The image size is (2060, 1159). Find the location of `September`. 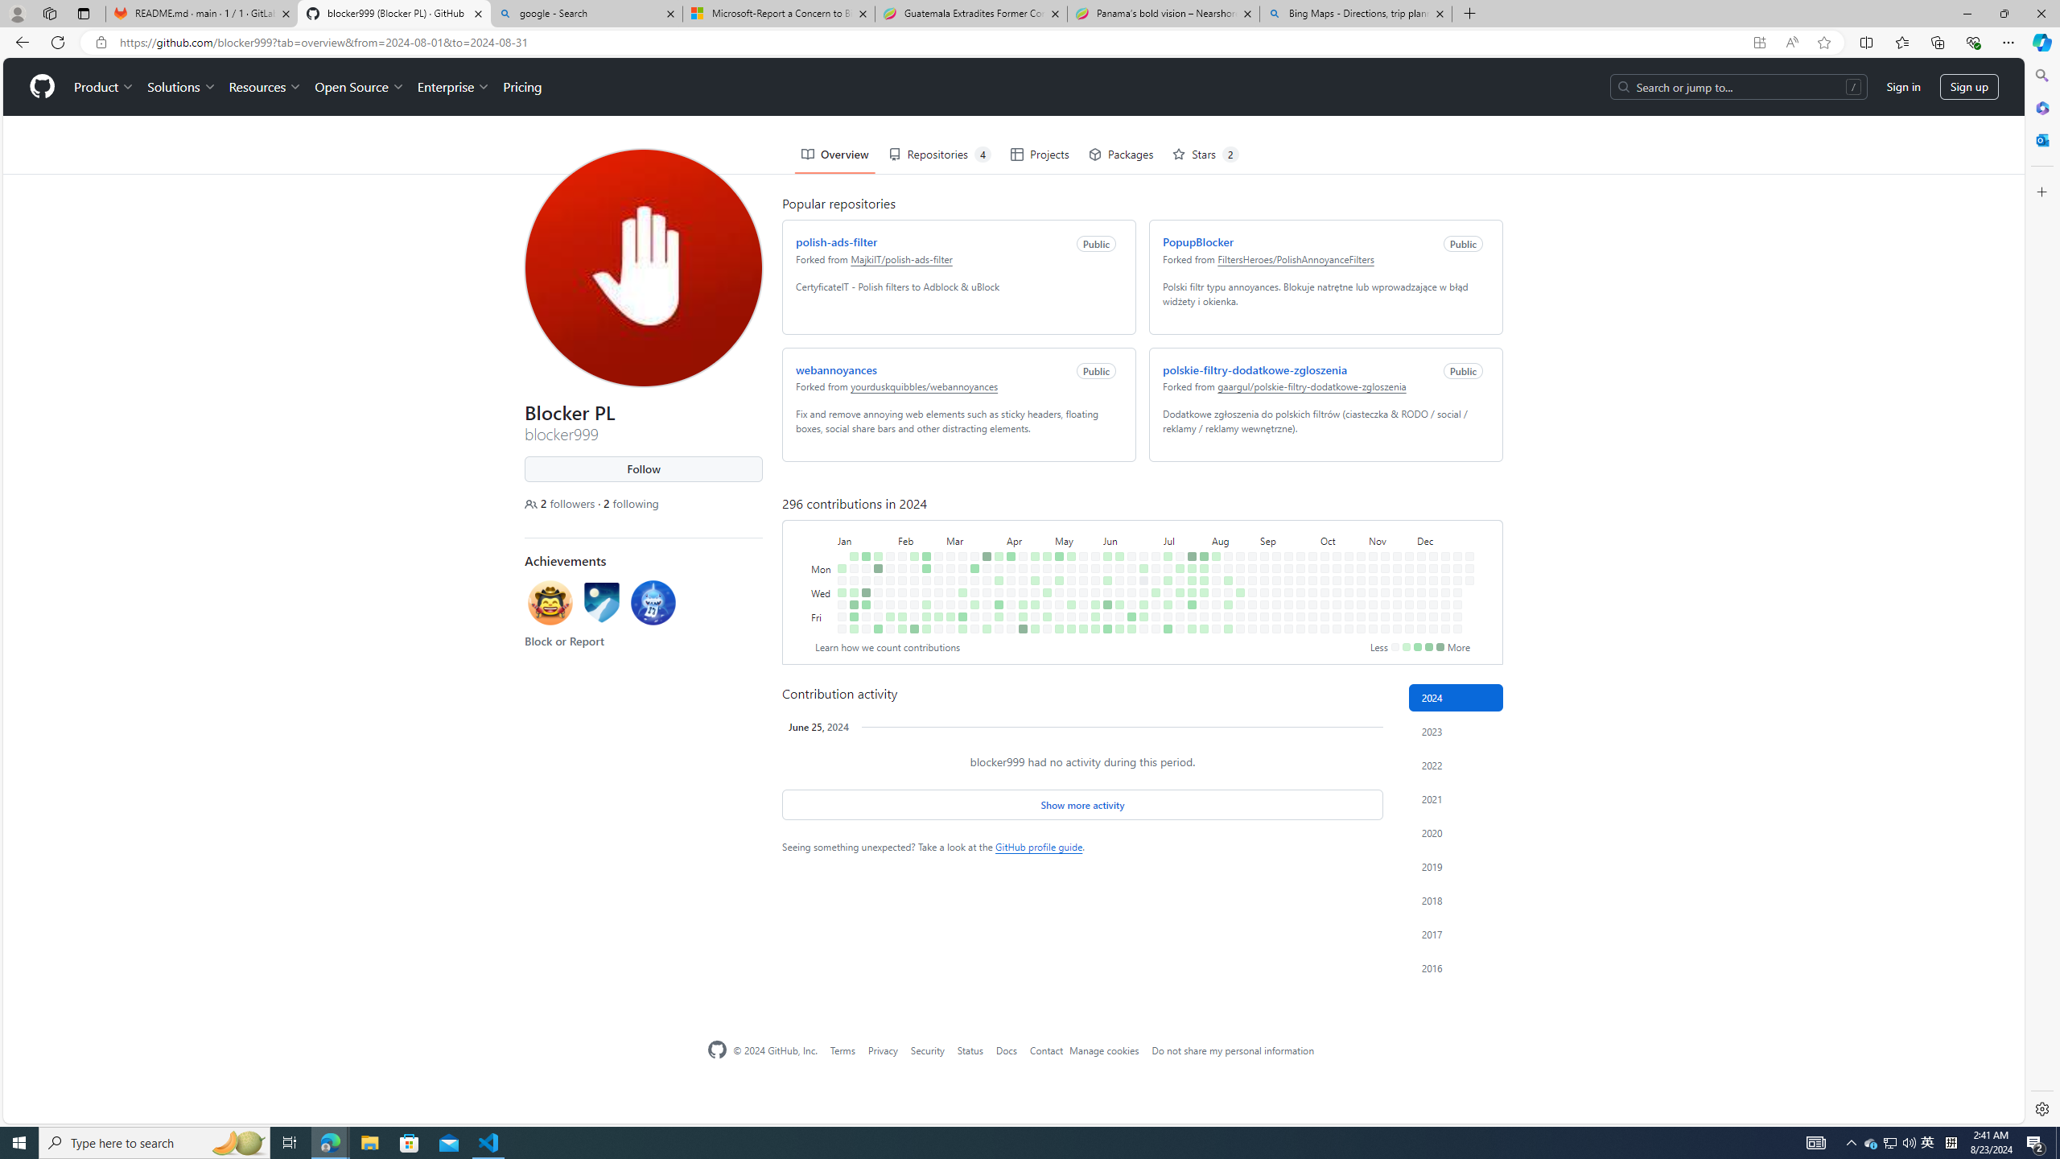

September is located at coordinates (1285, 481).